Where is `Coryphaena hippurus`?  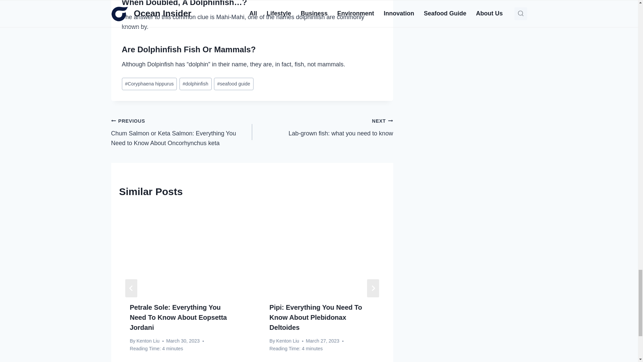
Coryphaena hippurus is located at coordinates (322, 127).